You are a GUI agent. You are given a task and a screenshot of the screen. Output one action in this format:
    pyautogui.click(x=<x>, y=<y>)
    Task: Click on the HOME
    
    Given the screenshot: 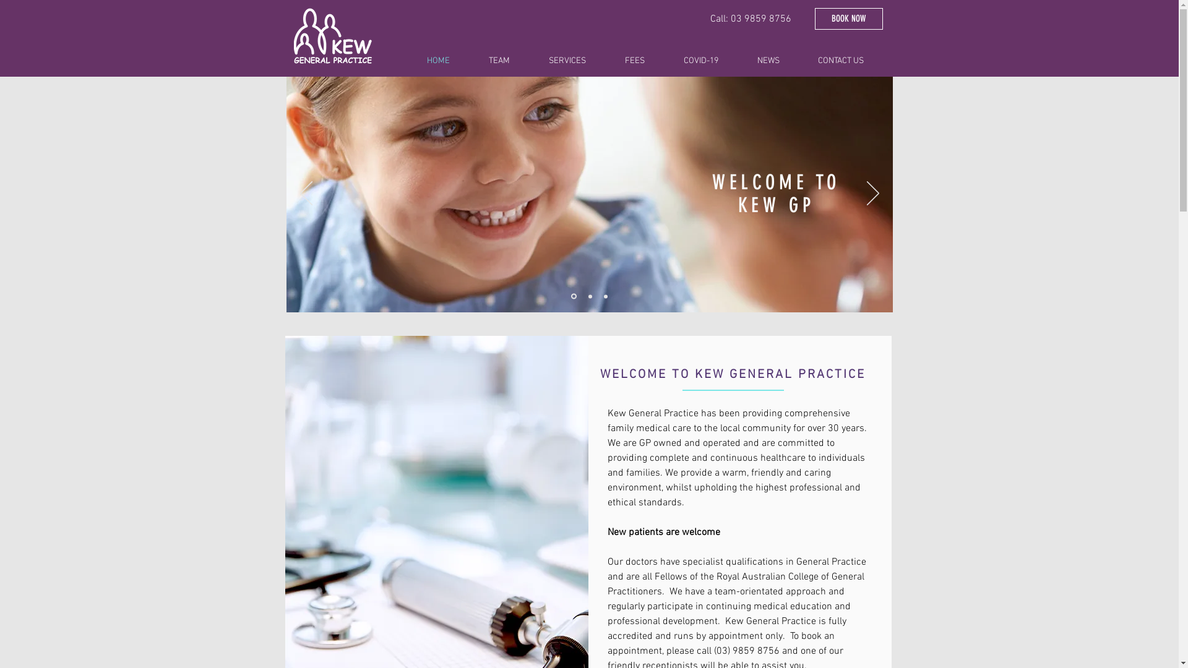 What is the action you would take?
    pyautogui.click(x=448, y=61)
    